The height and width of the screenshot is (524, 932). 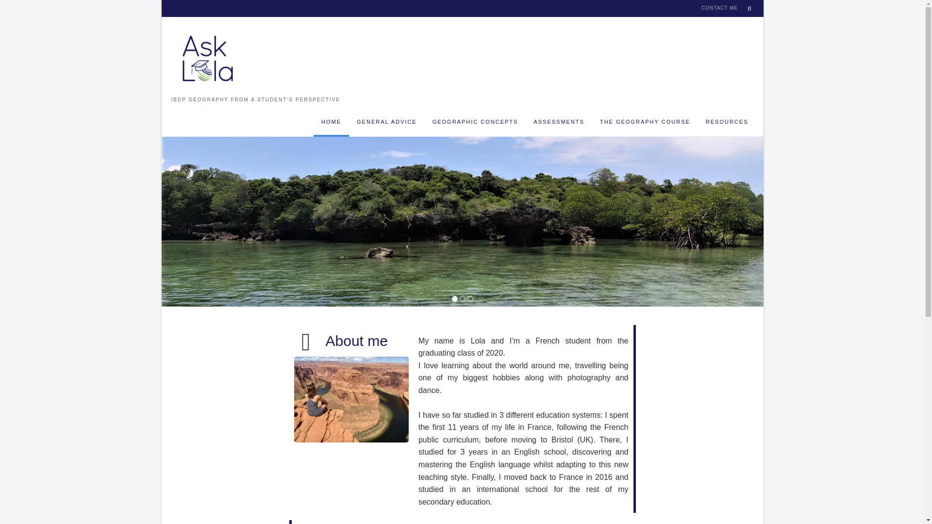 I want to click on CONTACT ME, so click(x=719, y=8).